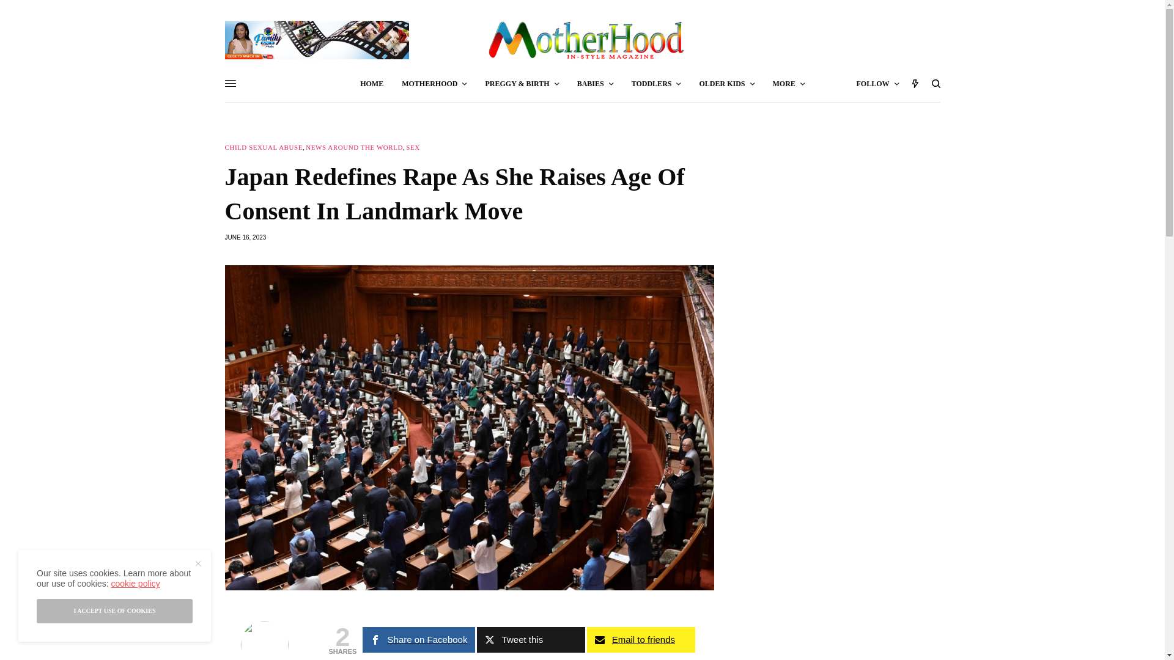 The width and height of the screenshot is (1174, 660). Describe the element at coordinates (372, 83) in the screenshot. I see `HOME` at that location.